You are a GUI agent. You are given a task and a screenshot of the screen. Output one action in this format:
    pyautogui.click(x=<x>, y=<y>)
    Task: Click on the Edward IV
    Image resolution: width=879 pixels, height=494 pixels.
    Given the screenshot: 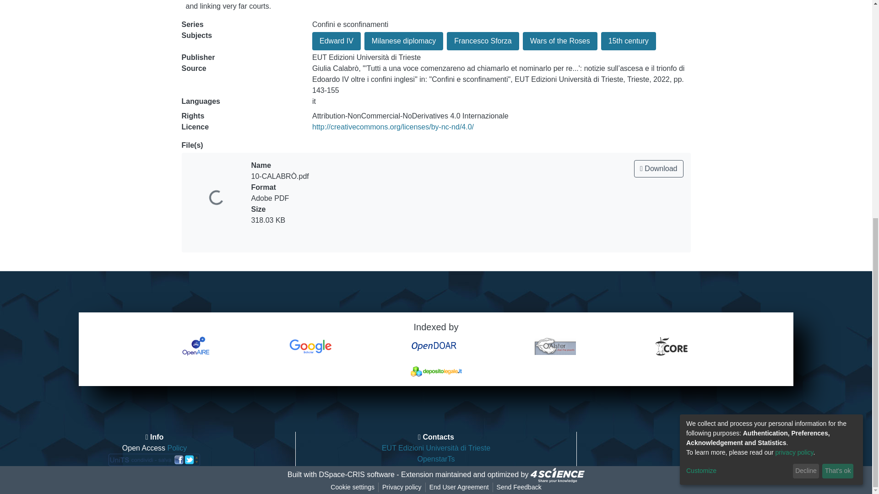 What is the action you would take?
    pyautogui.click(x=336, y=41)
    